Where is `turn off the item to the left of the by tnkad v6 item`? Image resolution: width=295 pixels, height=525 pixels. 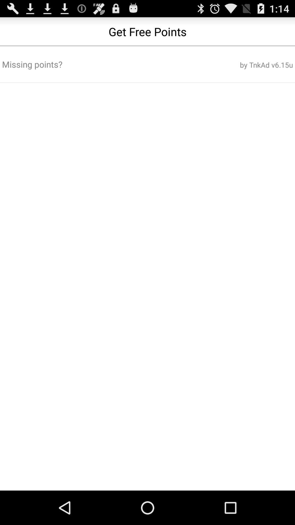 turn off the item to the left of the by tnkad v6 item is located at coordinates (98, 64).